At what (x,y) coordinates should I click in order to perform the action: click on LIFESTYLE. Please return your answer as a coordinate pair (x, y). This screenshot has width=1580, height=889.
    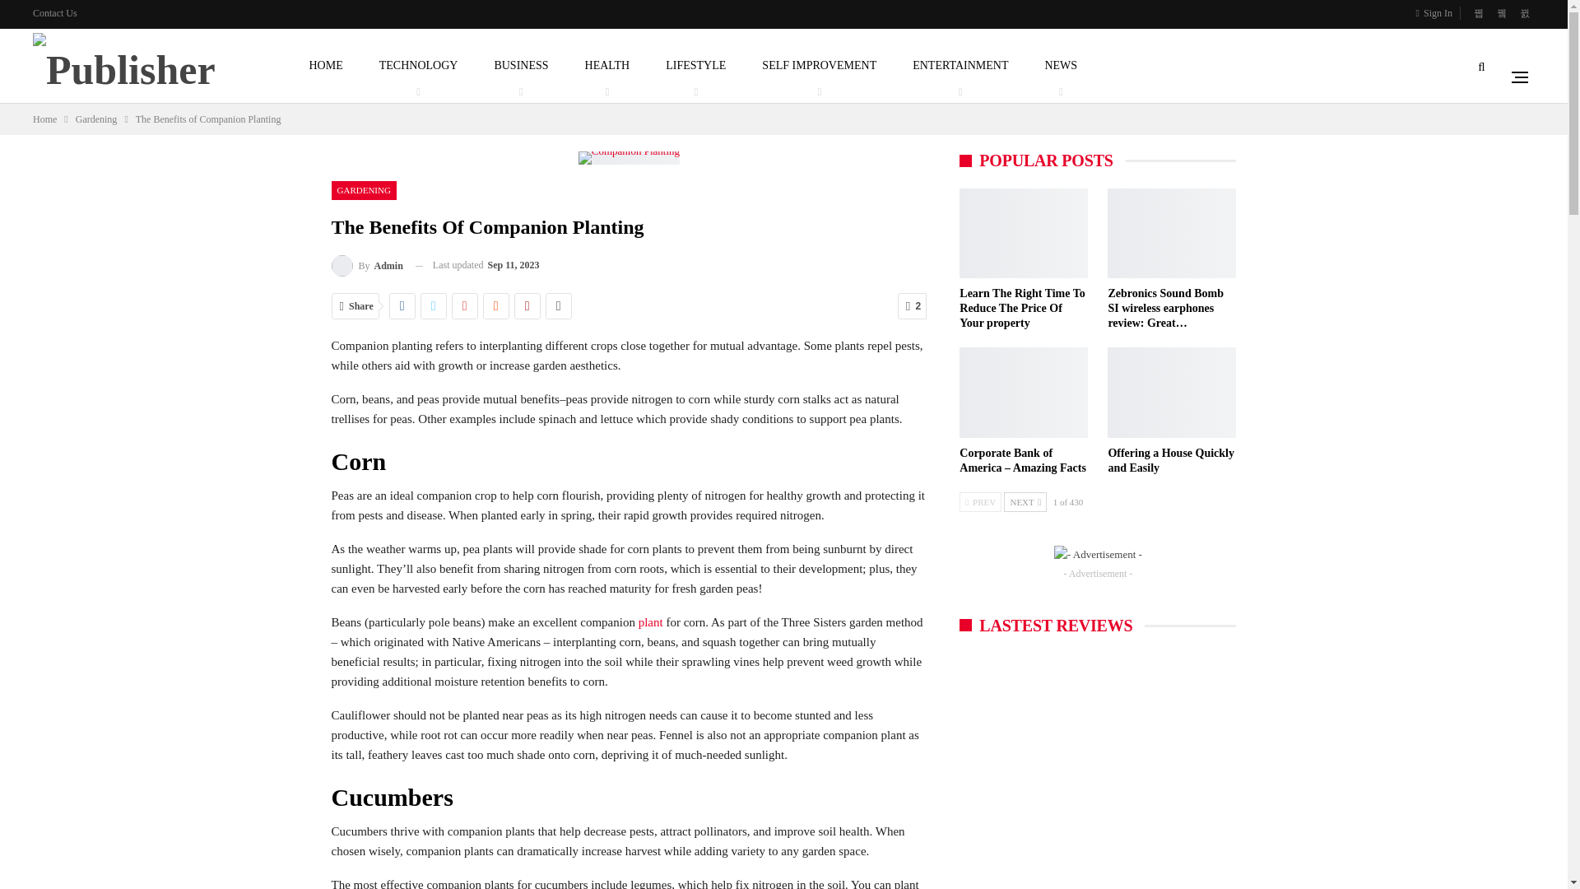
    Looking at the image, I should click on (695, 66).